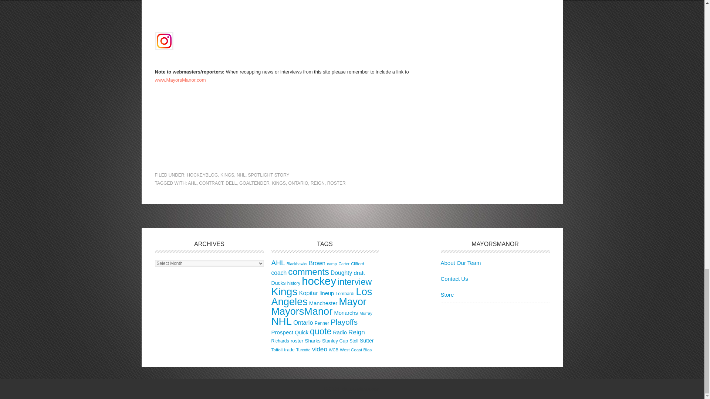  Describe the element at coordinates (284, 139) in the screenshot. I see `3rd party ad content` at that location.